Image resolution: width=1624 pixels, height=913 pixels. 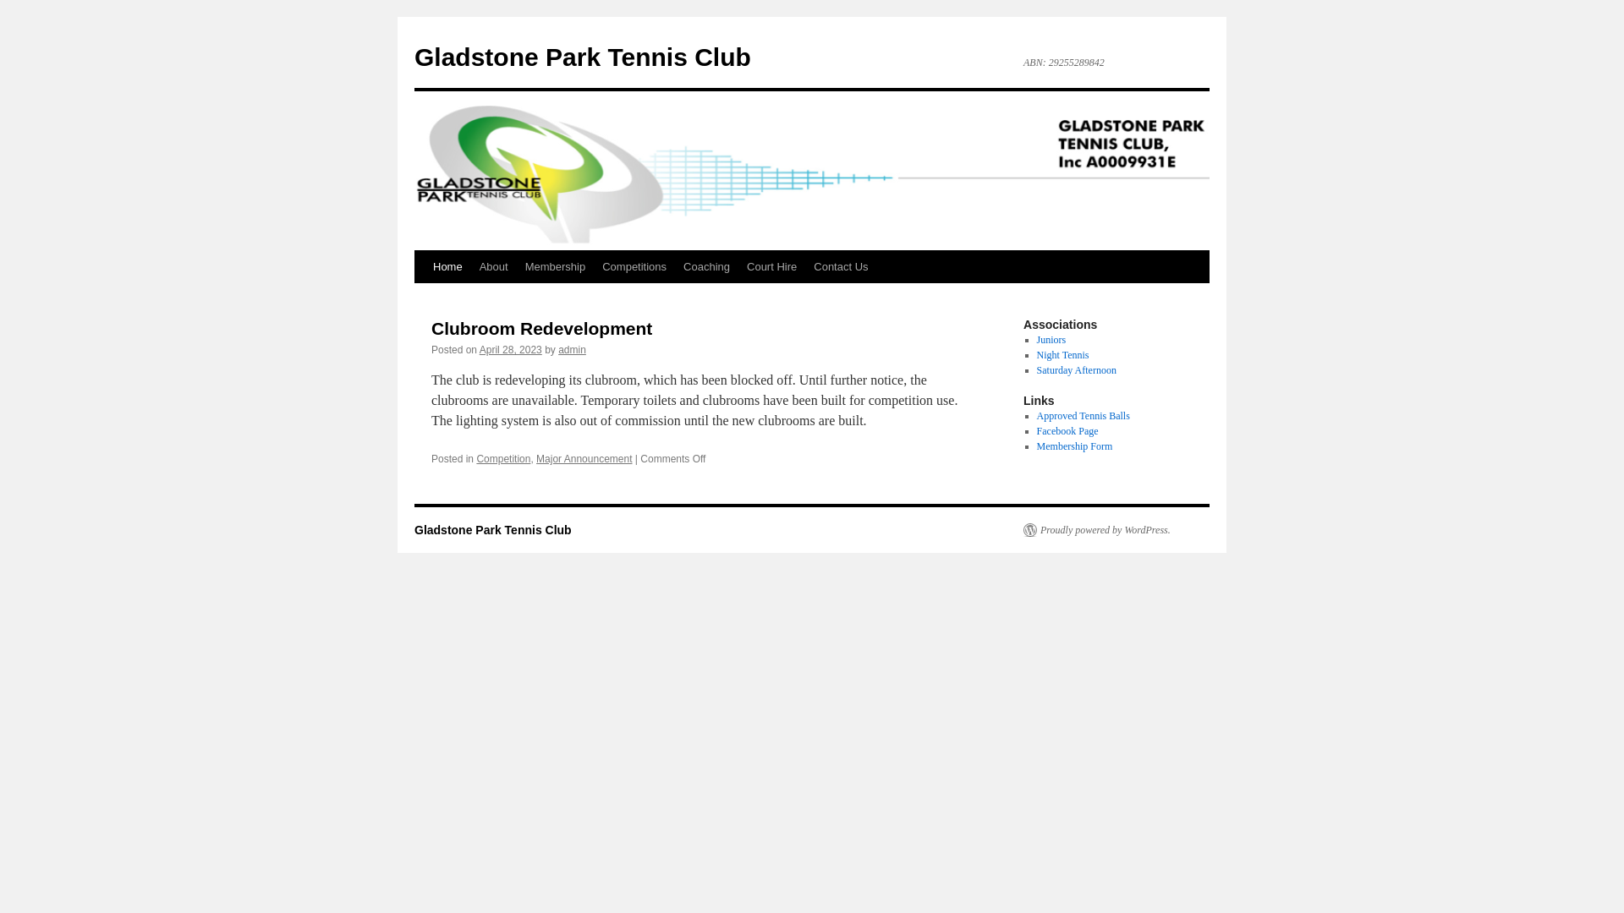 I want to click on Membership, so click(x=556, y=267).